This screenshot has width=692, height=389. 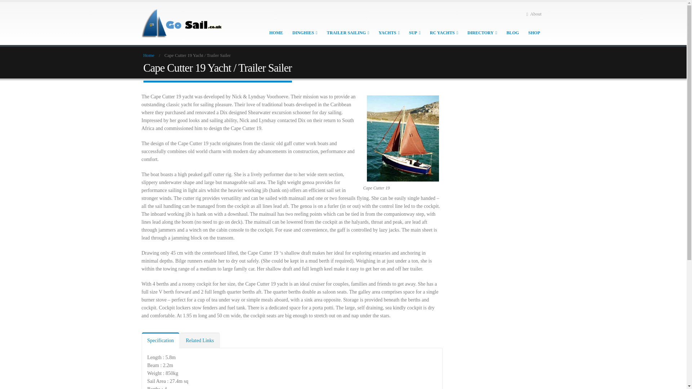 I want to click on Related Links, so click(x=200, y=340).